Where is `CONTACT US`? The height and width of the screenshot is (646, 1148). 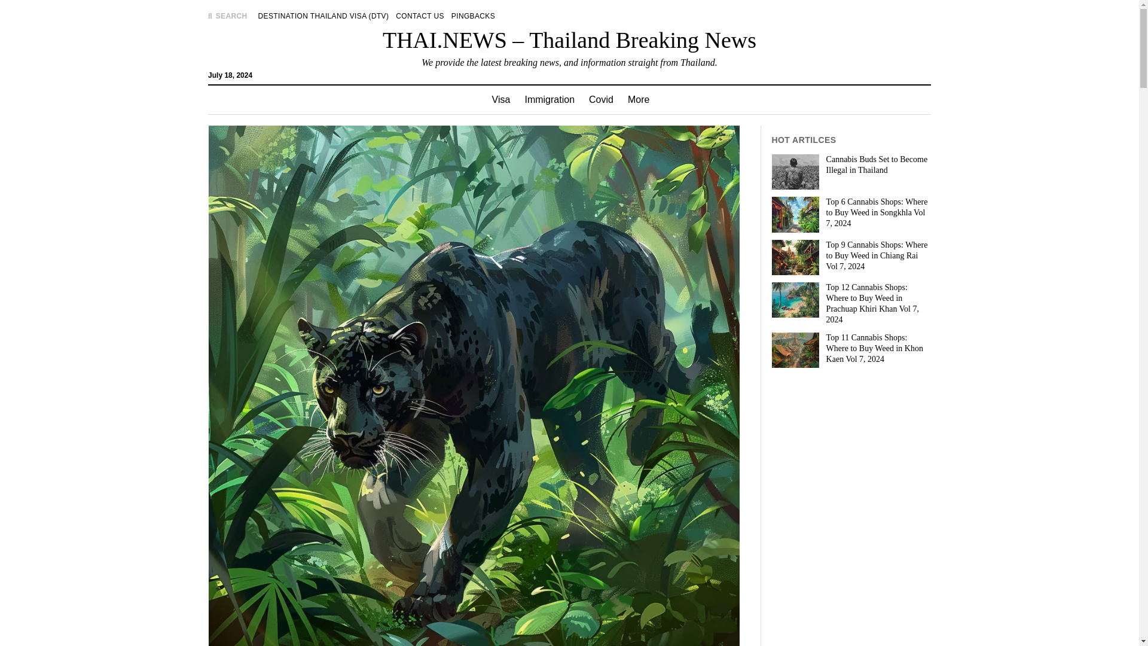
CONTACT US is located at coordinates (420, 16).